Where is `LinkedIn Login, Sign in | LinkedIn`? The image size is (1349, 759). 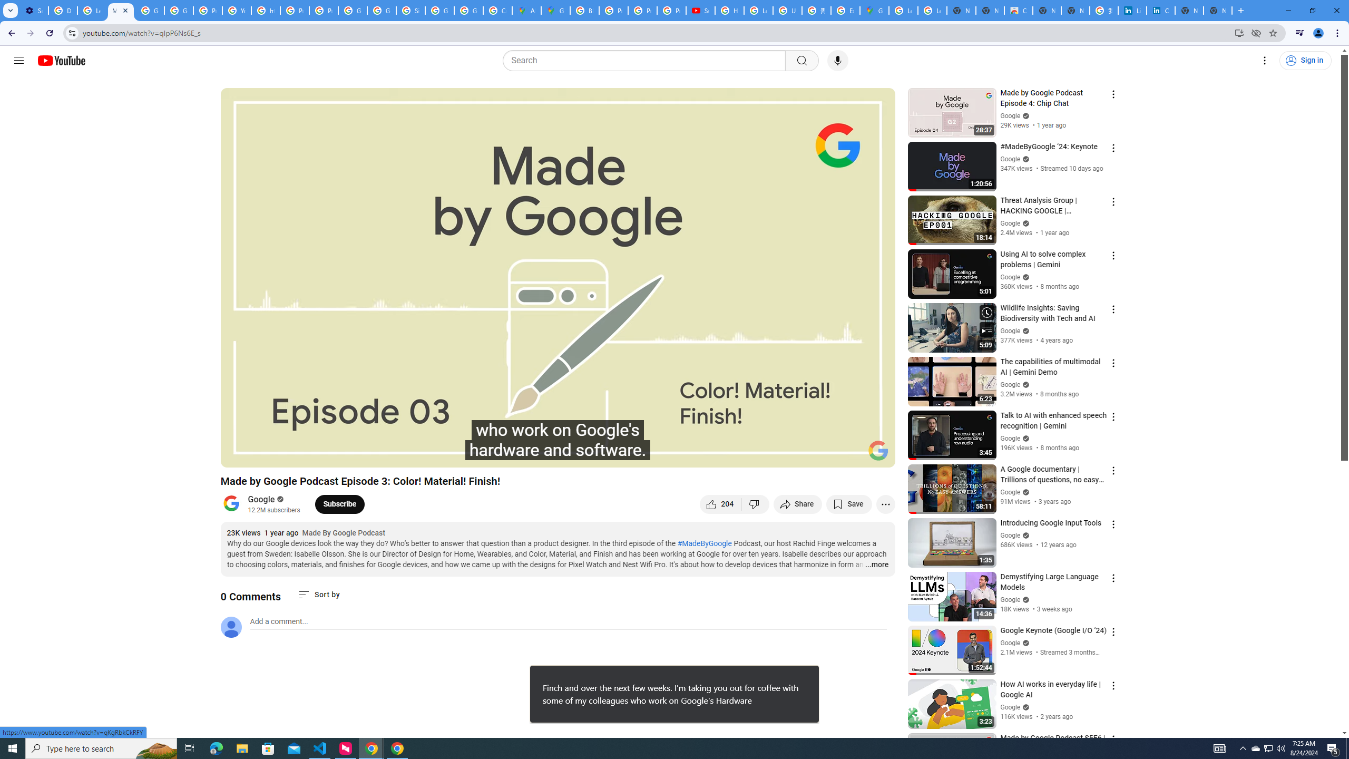
LinkedIn Login, Sign in | LinkedIn is located at coordinates (1132, 11).